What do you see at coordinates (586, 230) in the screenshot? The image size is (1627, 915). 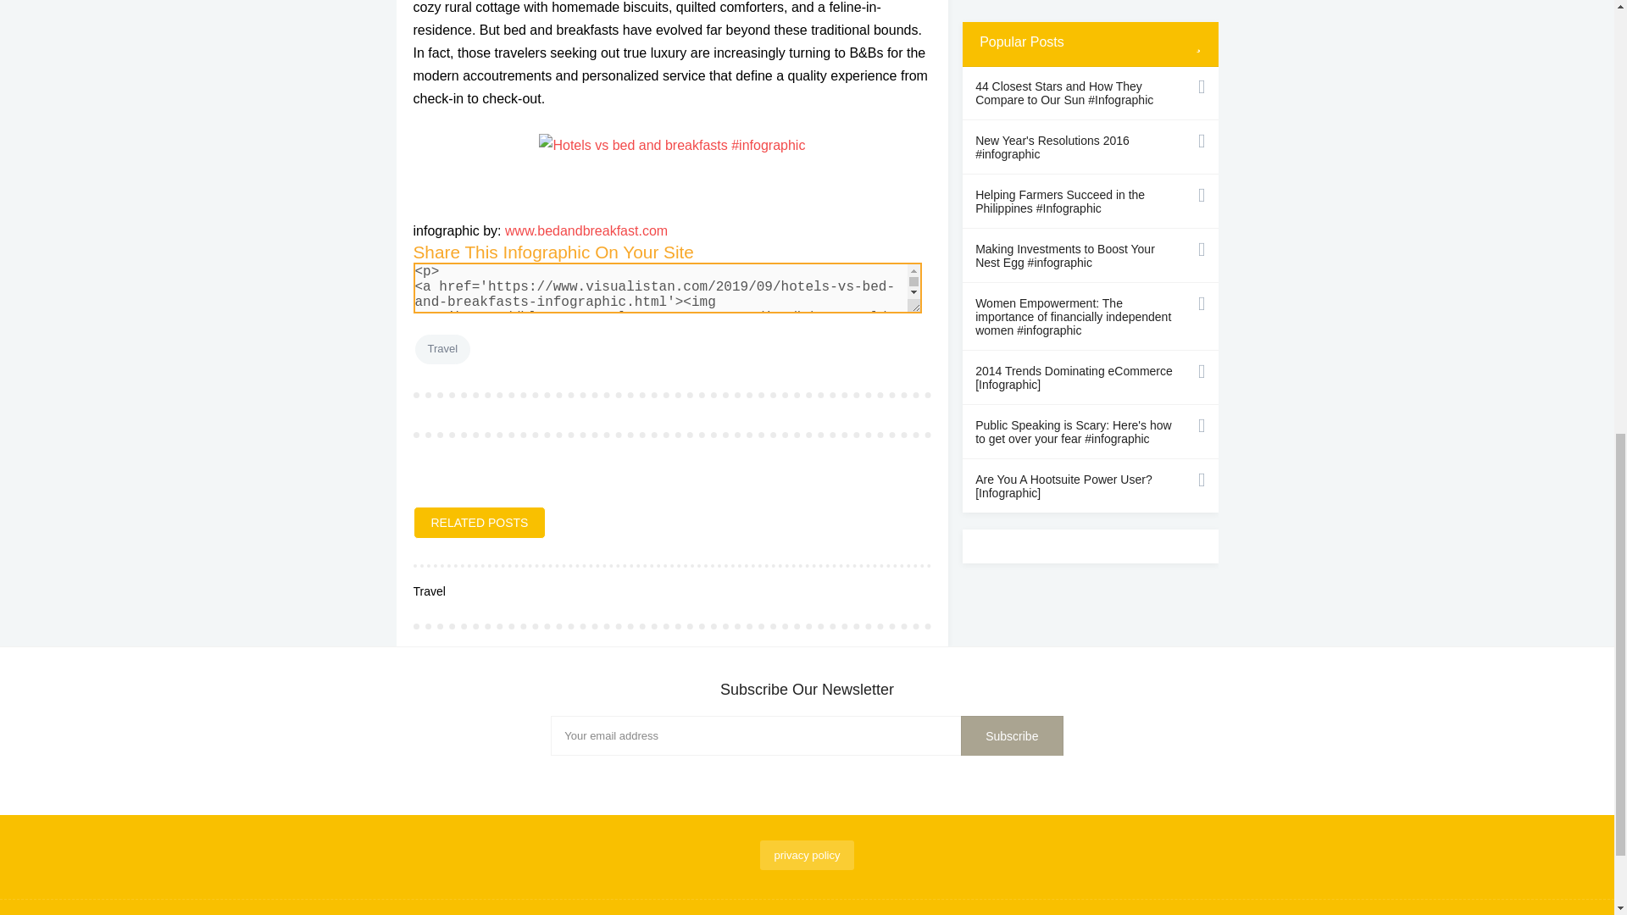 I see `www.bedandbreakfast.com` at bounding box center [586, 230].